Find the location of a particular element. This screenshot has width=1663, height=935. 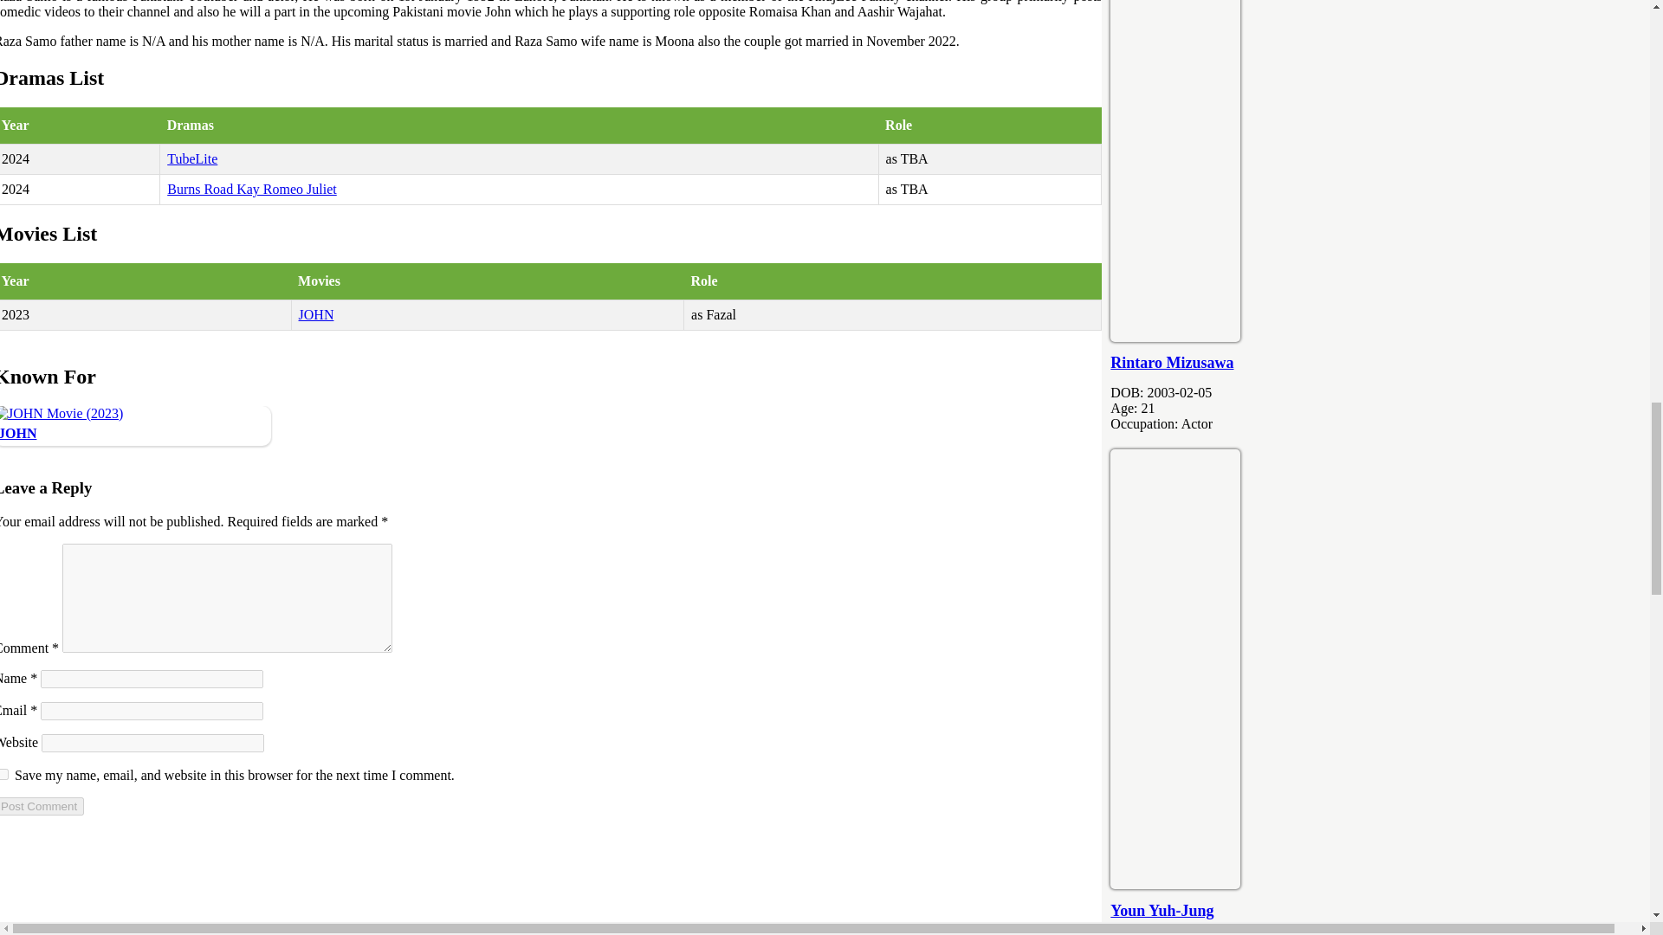

TubeLite is located at coordinates (192, 158).